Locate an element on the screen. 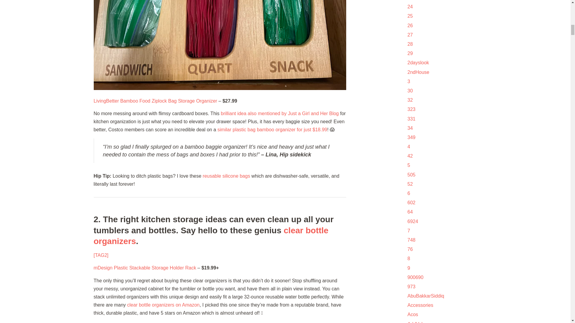 The width and height of the screenshot is (575, 323). reusable silicone bags is located at coordinates (226, 176).